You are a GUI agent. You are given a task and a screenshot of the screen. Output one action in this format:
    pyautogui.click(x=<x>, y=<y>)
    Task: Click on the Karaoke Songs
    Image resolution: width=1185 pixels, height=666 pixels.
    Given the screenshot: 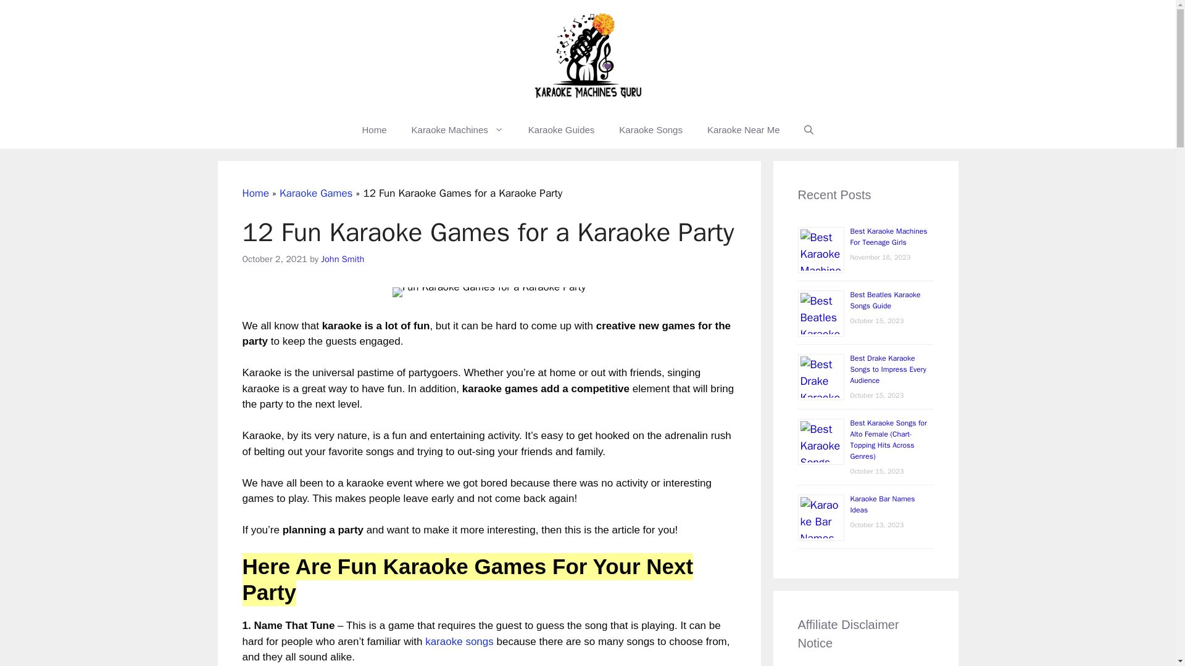 What is the action you would take?
    pyautogui.click(x=651, y=129)
    